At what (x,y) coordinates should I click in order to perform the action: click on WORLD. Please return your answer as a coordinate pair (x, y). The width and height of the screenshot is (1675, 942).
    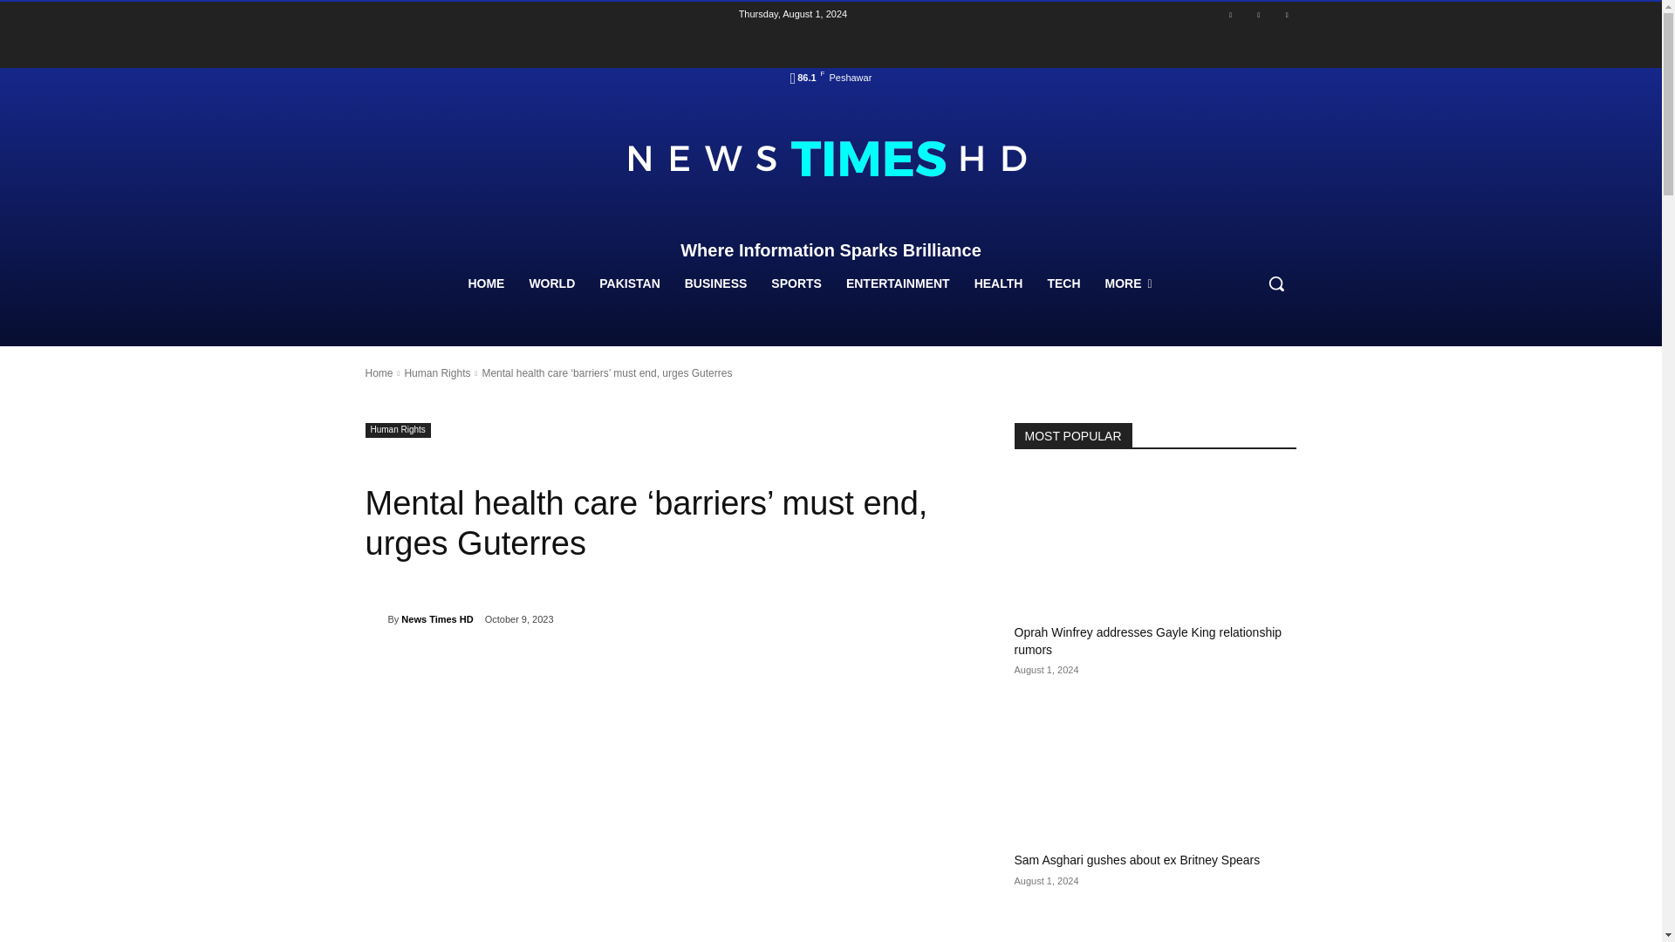
    Looking at the image, I should click on (551, 283).